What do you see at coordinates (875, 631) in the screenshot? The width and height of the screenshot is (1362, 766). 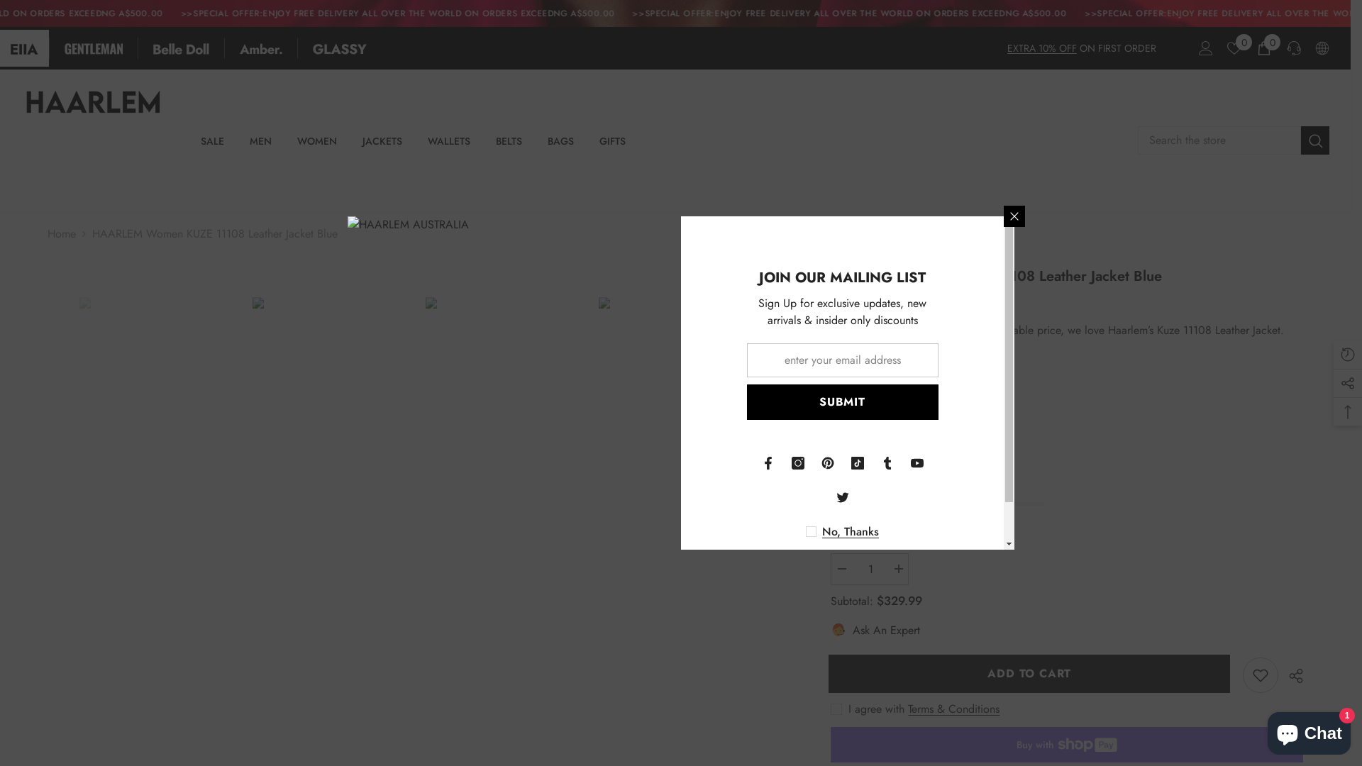 I see `Ask An Expert` at bounding box center [875, 631].